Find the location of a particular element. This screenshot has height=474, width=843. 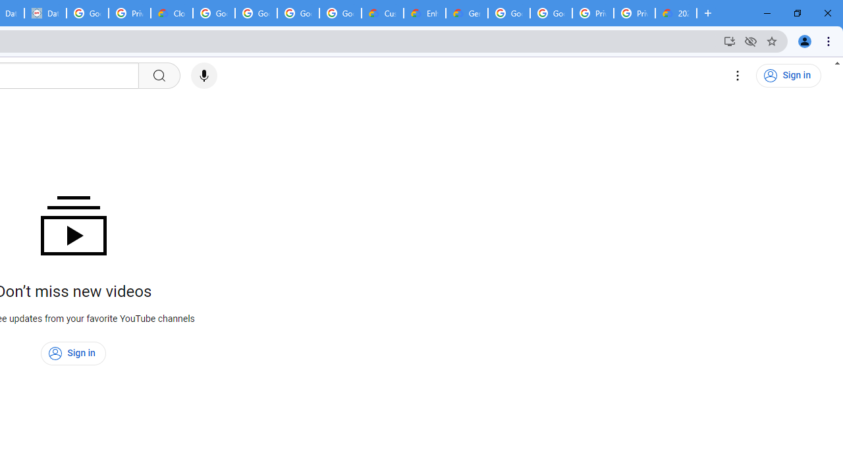

Google Cloud Platform is located at coordinates (551, 13).